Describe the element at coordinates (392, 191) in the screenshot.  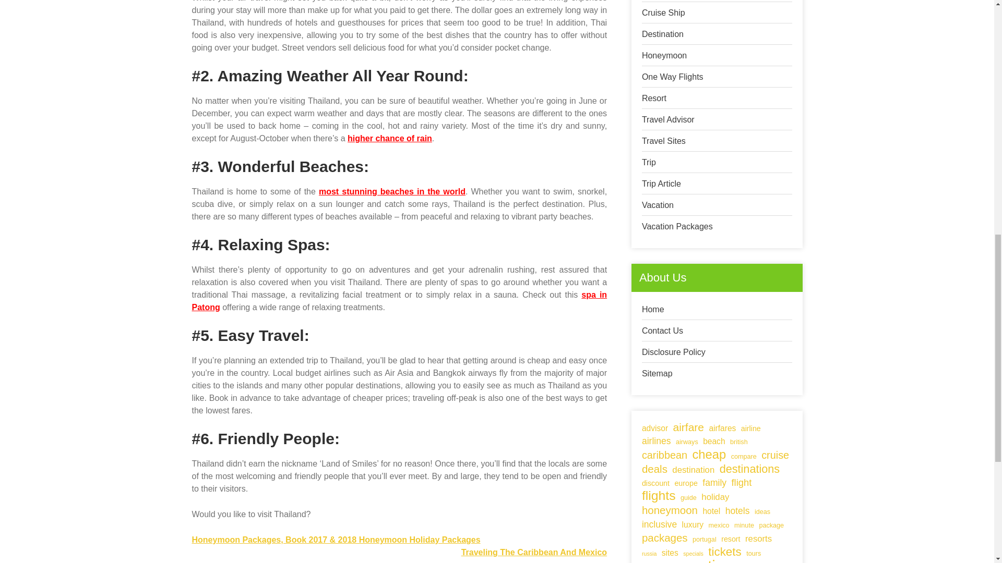
I see `most stunning beaches in the world` at that location.